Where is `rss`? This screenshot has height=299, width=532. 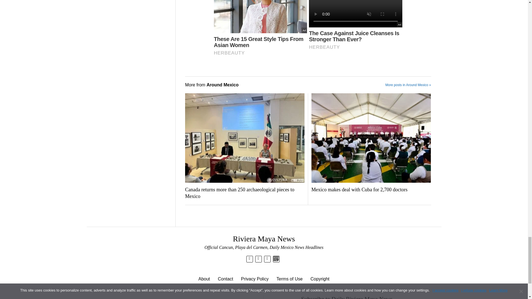
rss is located at coordinates (267, 258).